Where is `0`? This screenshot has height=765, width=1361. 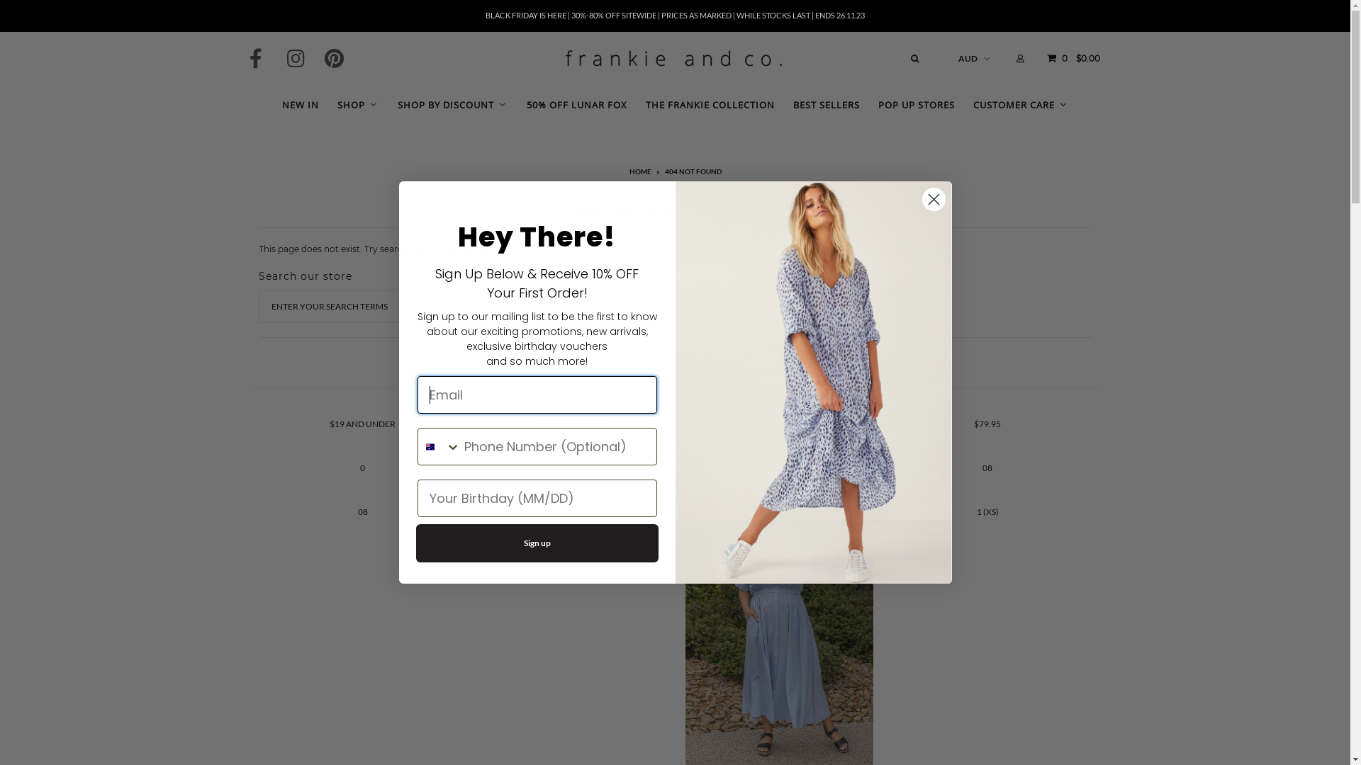
0 is located at coordinates (363, 467).